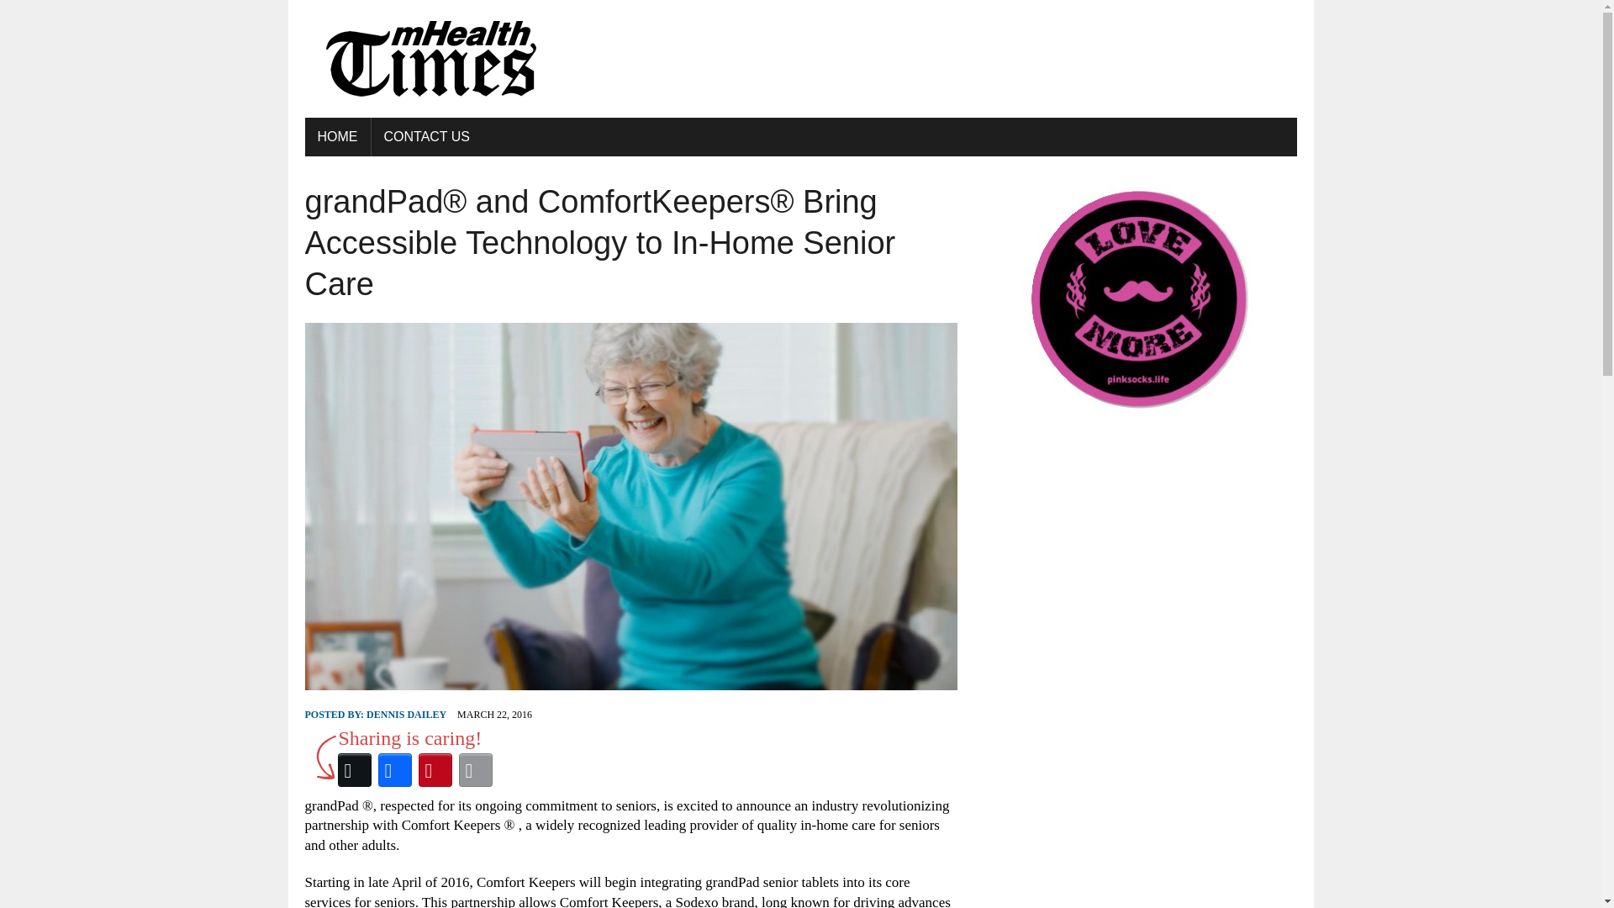  What do you see at coordinates (427, 136) in the screenshot?
I see `CONTACT US` at bounding box center [427, 136].